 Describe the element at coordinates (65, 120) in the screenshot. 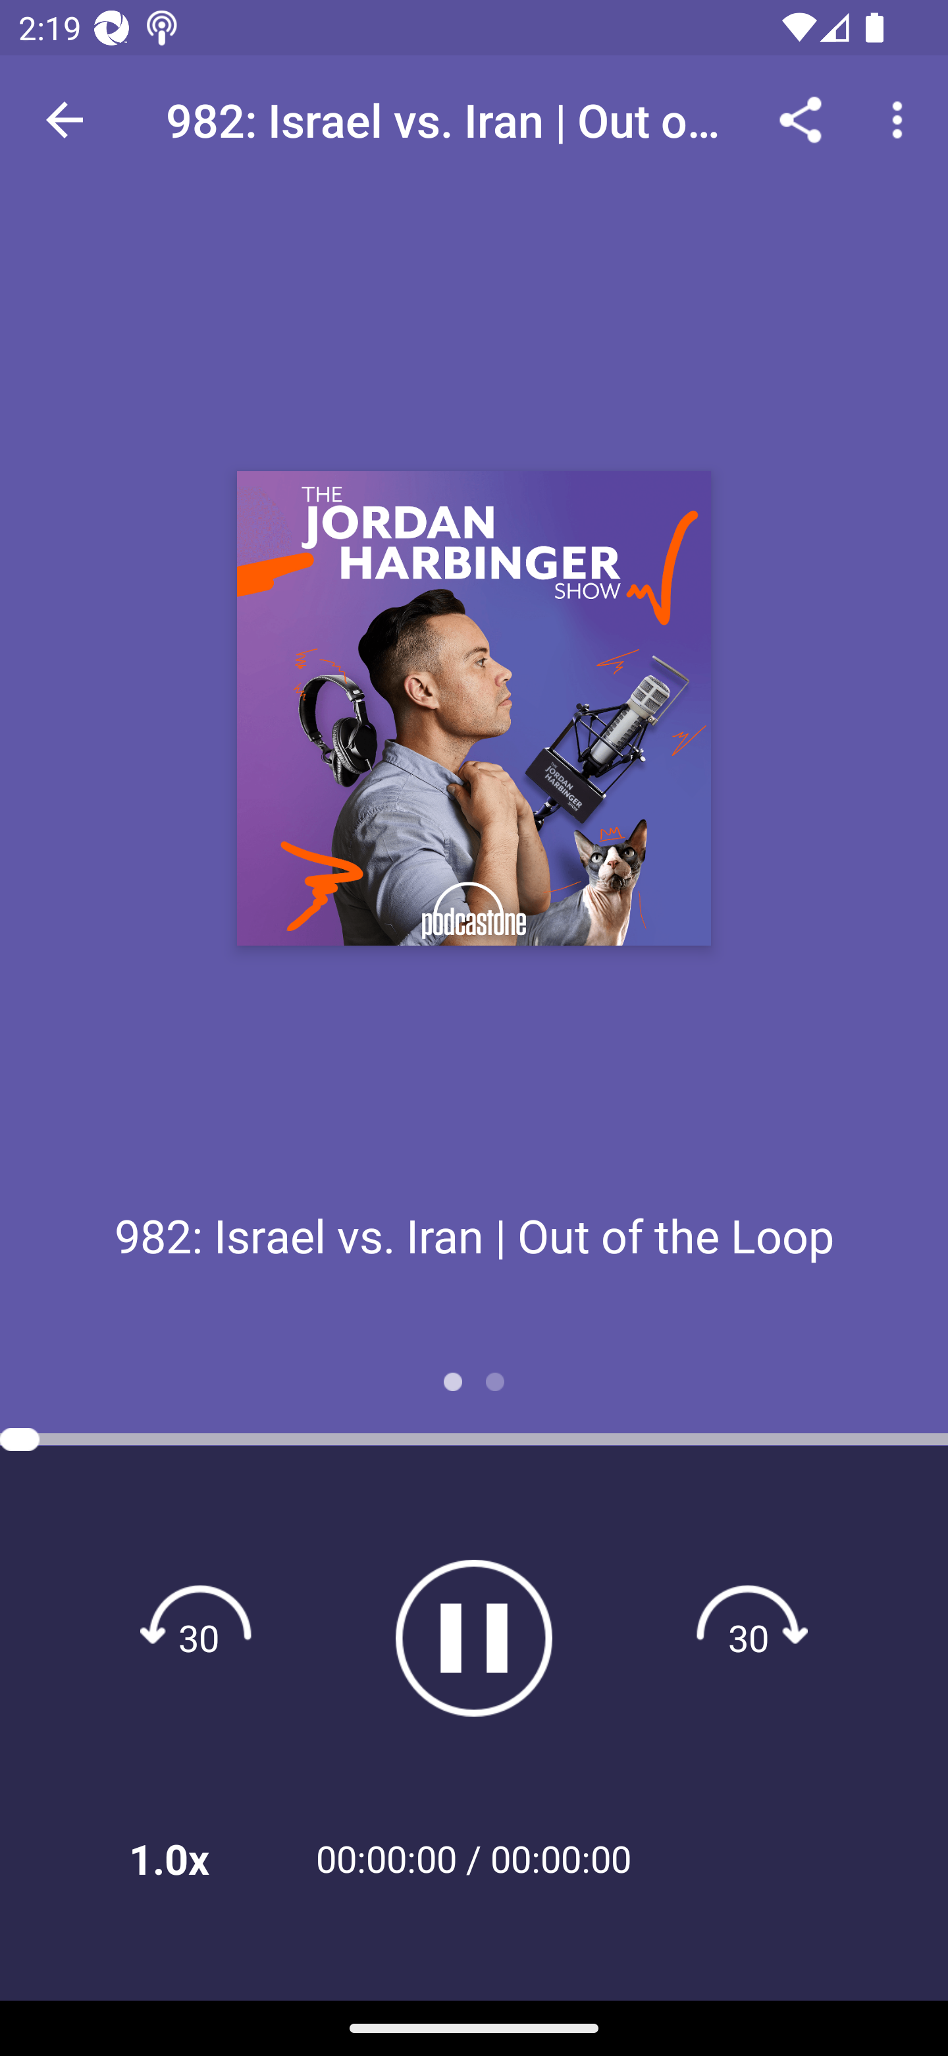

I see `Navigate up` at that location.